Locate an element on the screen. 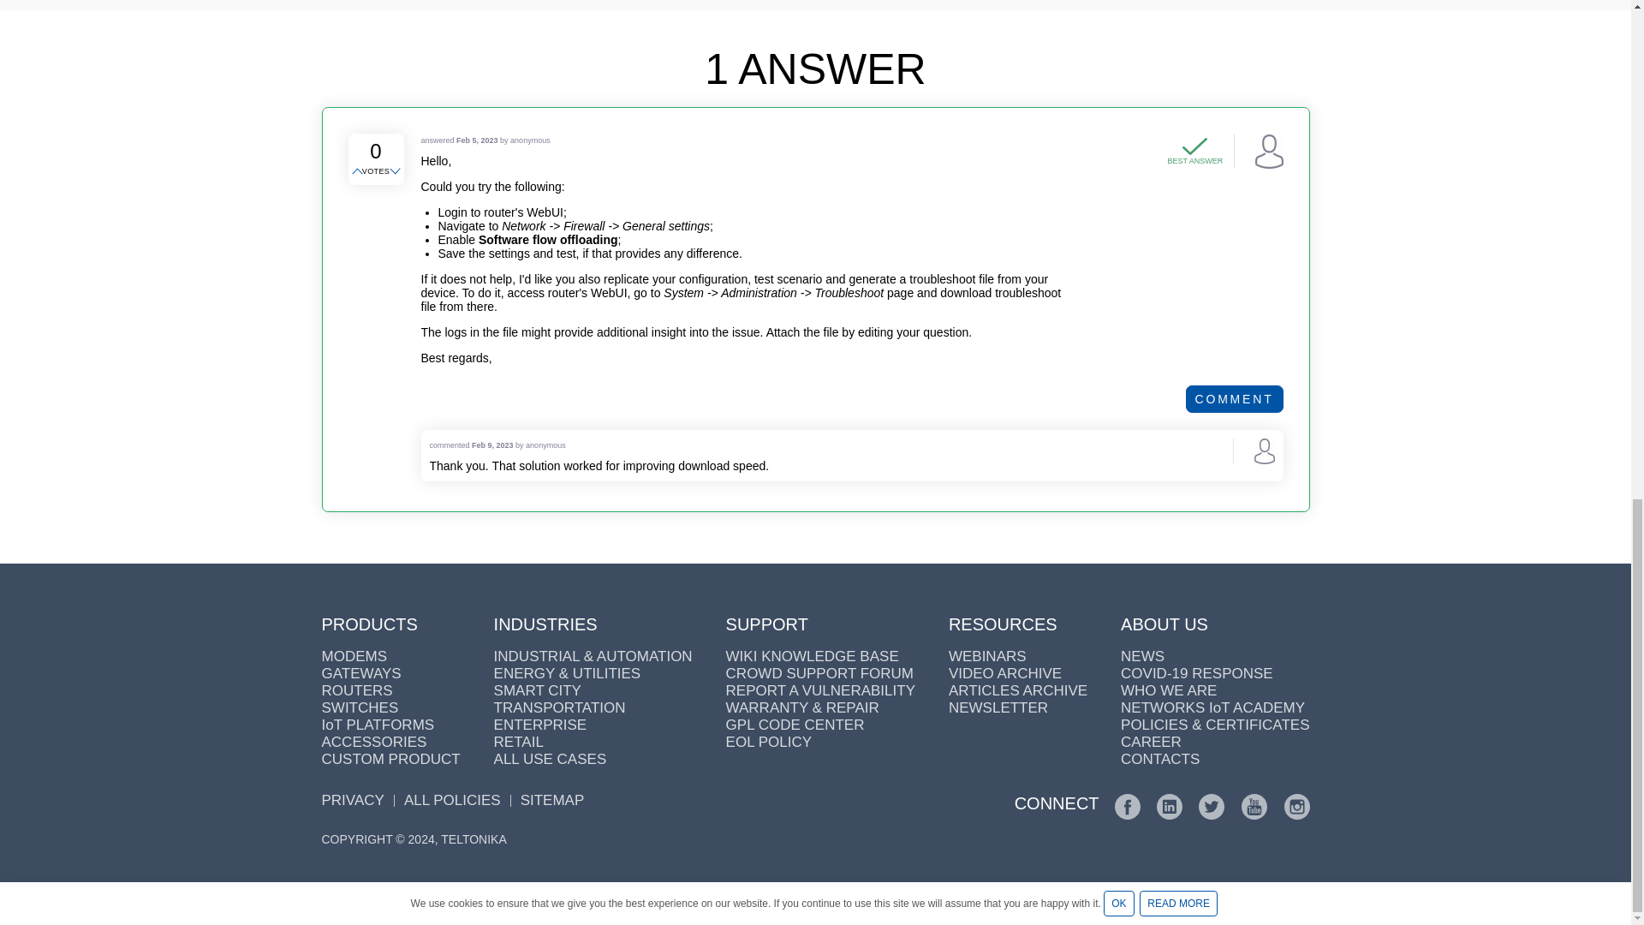 The image size is (1644, 925). Add a comment on this answer is located at coordinates (1235, 399).